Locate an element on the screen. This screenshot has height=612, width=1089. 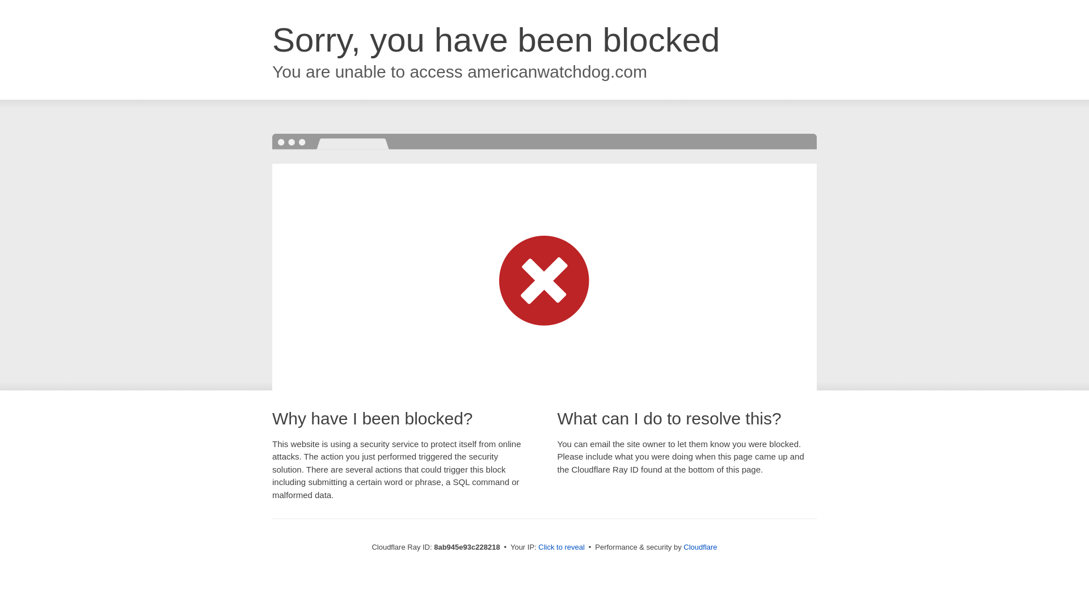
Cloudflare is located at coordinates (700, 547).